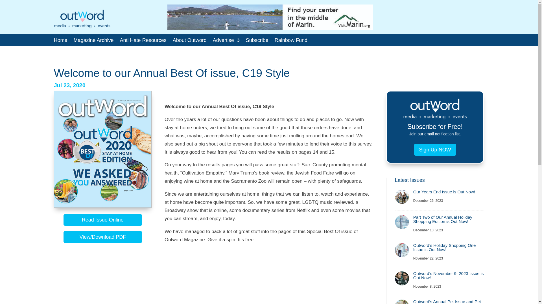 This screenshot has height=304, width=542. What do you see at coordinates (291, 41) in the screenshot?
I see `Rainbow Fund` at bounding box center [291, 41].